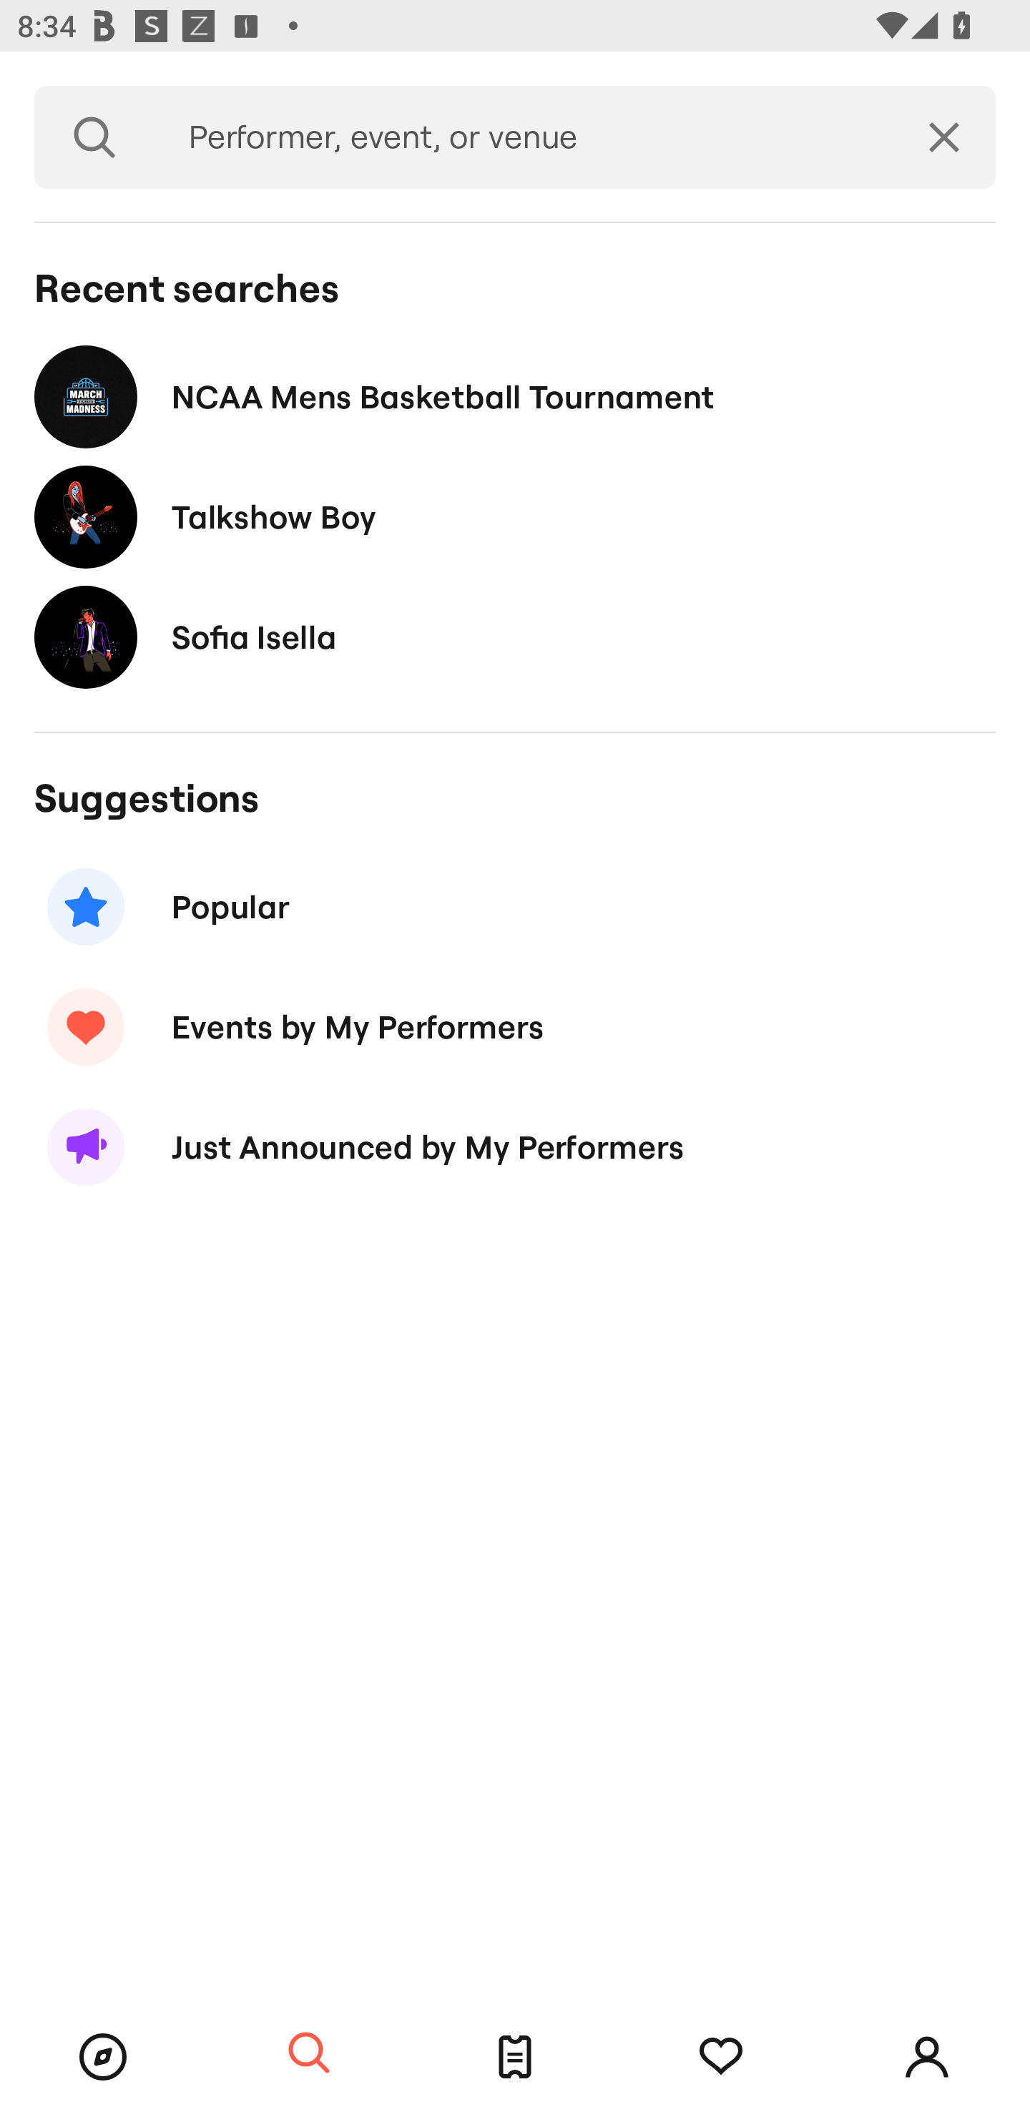 The width and height of the screenshot is (1030, 2117). What do you see at coordinates (524, 137) in the screenshot?
I see `Performer, event, or venue` at bounding box center [524, 137].